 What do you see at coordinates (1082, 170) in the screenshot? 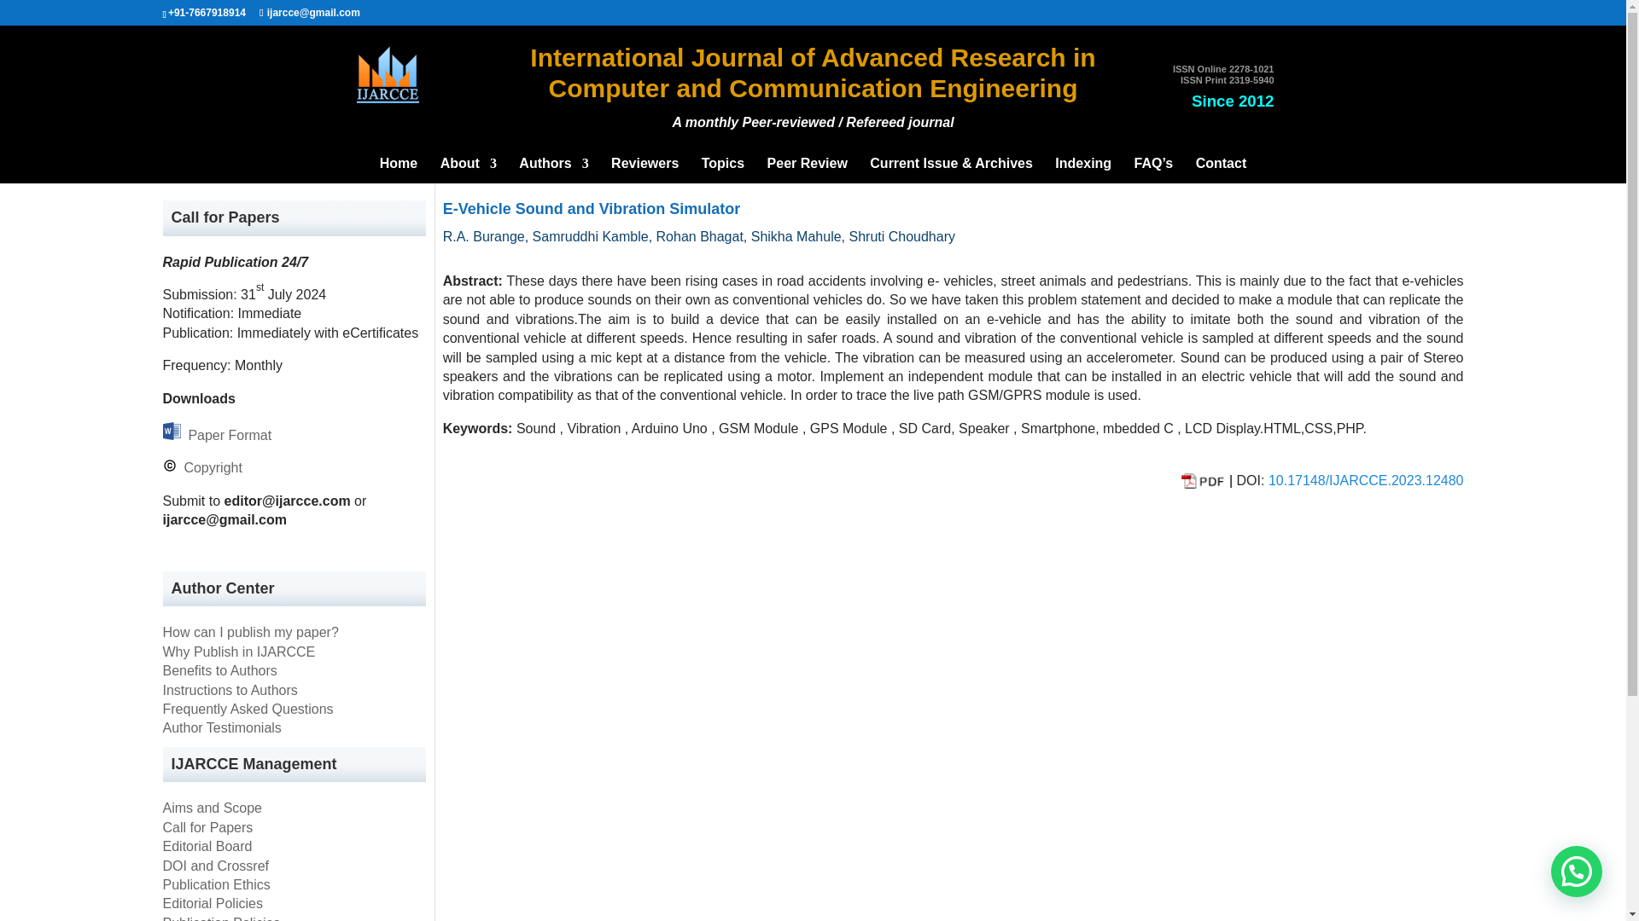
I see `Indexing` at bounding box center [1082, 170].